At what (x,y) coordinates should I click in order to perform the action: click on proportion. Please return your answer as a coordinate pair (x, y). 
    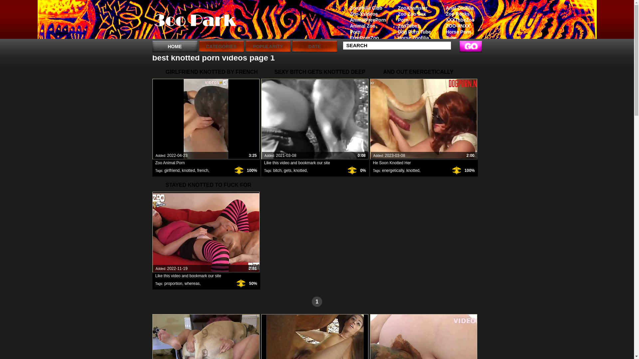
    Looking at the image, I should click on (173, 284).